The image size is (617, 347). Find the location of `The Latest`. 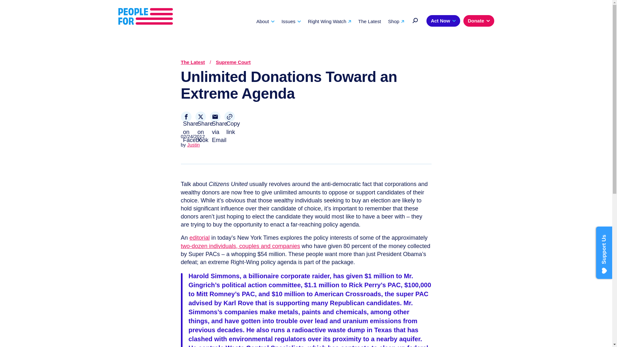

The Latest is located at coordinates (370, 21).